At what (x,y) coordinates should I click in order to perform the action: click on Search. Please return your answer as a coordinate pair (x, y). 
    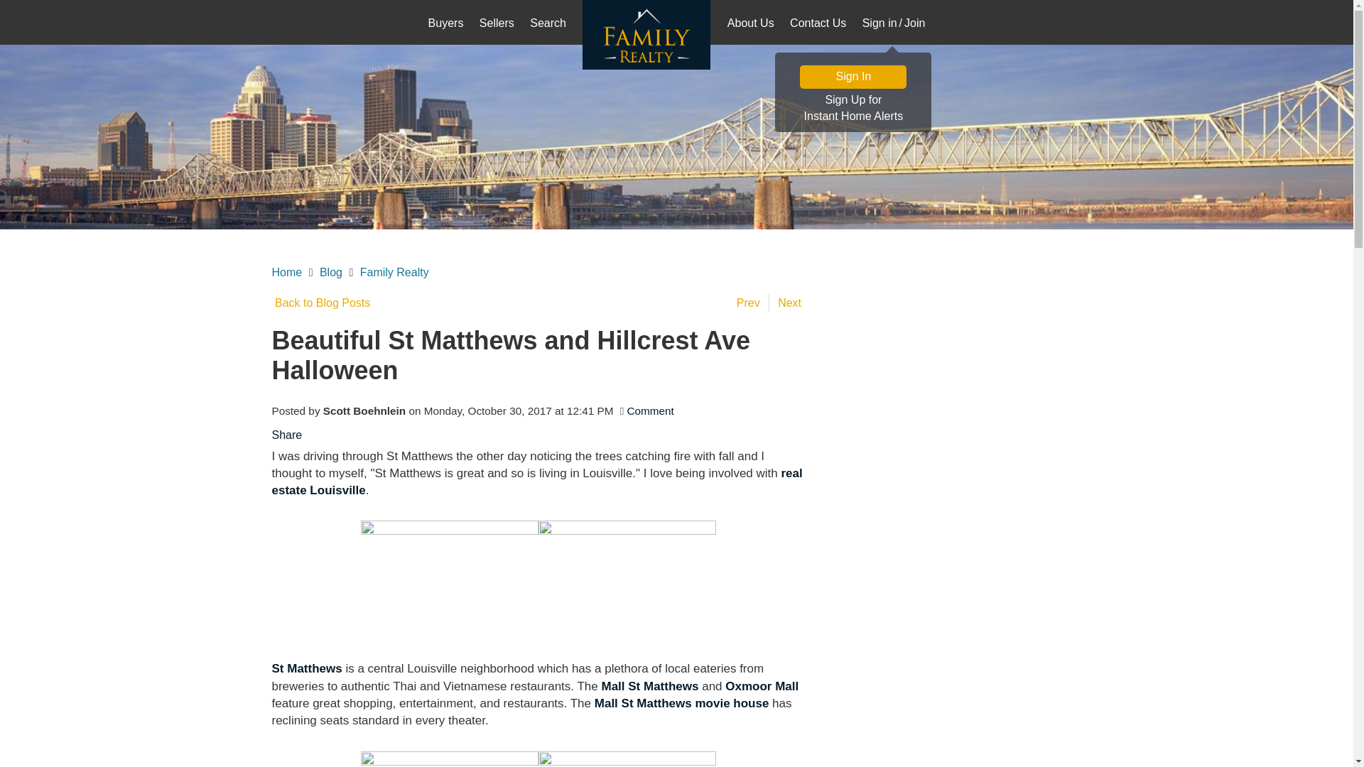
    Looking at the image, I should click on (548, 24).